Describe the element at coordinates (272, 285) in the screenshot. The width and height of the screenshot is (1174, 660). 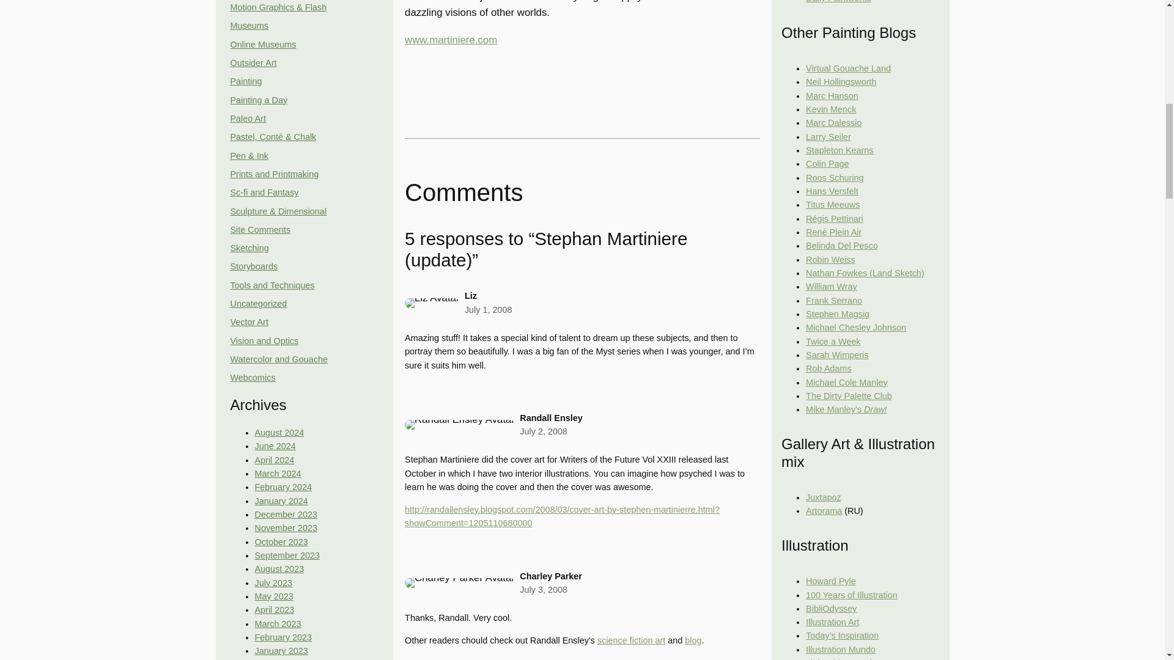
I see `Tools and Techniques` at that location.